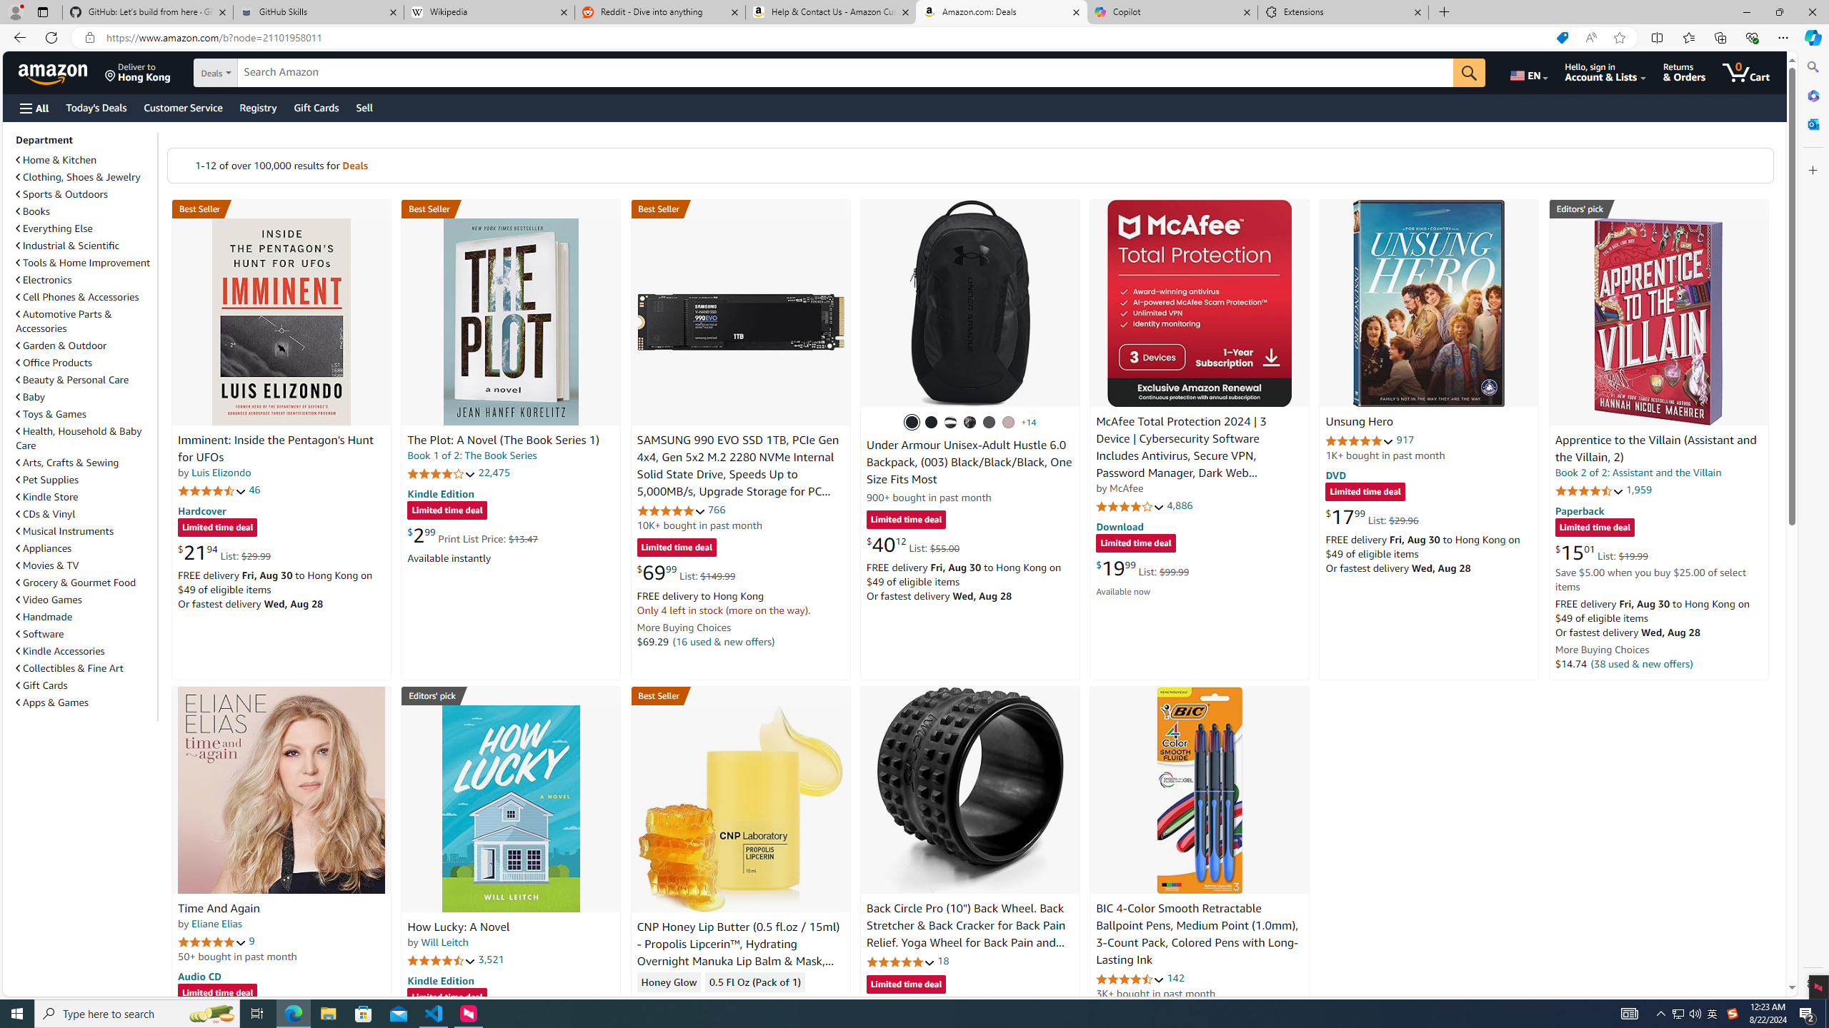  I want to click on Industrial & Scientific, so click(69, 246).